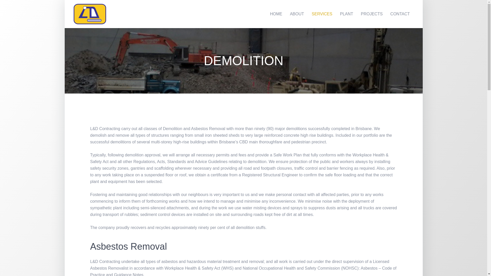 The height and width of the screenshot is (276, 491). I want to click on CONTACT, so click(400, 14).